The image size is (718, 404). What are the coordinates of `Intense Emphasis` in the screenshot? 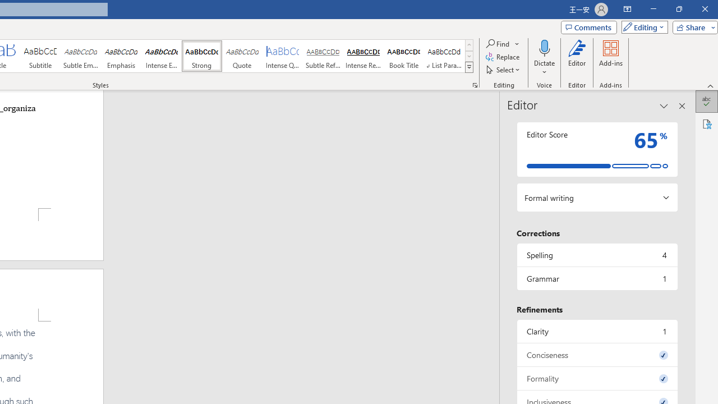 It's located at (162, 56).